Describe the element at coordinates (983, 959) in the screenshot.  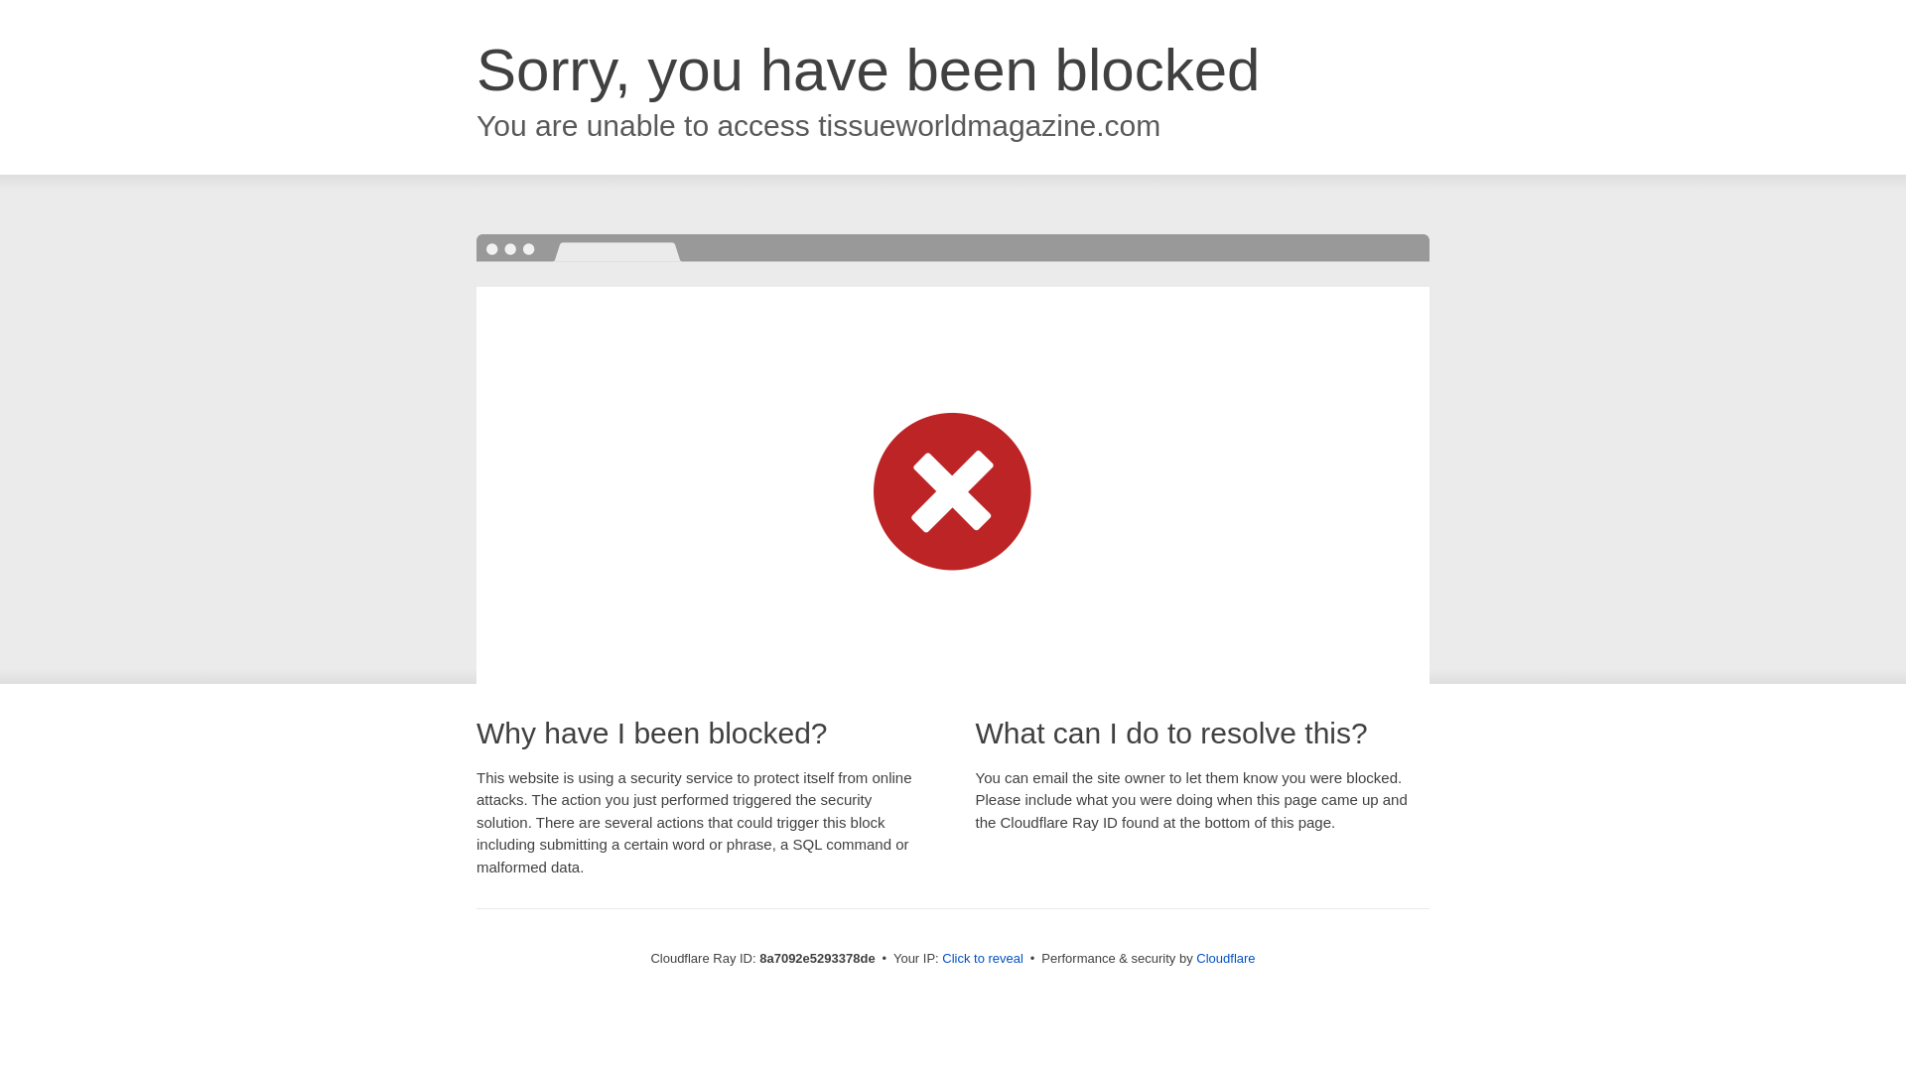
I see `Click to reveal` at that location.